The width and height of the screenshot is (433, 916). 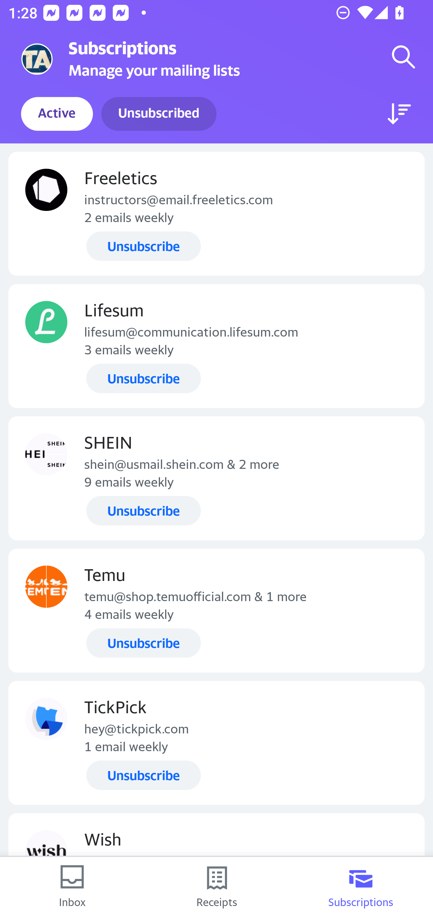 What do you see at coordinates (143, 246) in the screenshot?
I see `Unsubscribe` at bounding box center [143, 246].